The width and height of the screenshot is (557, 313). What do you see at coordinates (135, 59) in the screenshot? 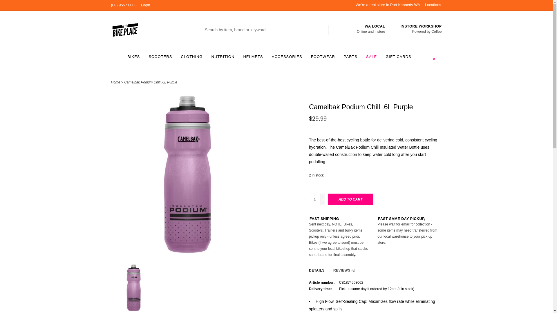
I see `Bikes` at bounding box center [135, 59].